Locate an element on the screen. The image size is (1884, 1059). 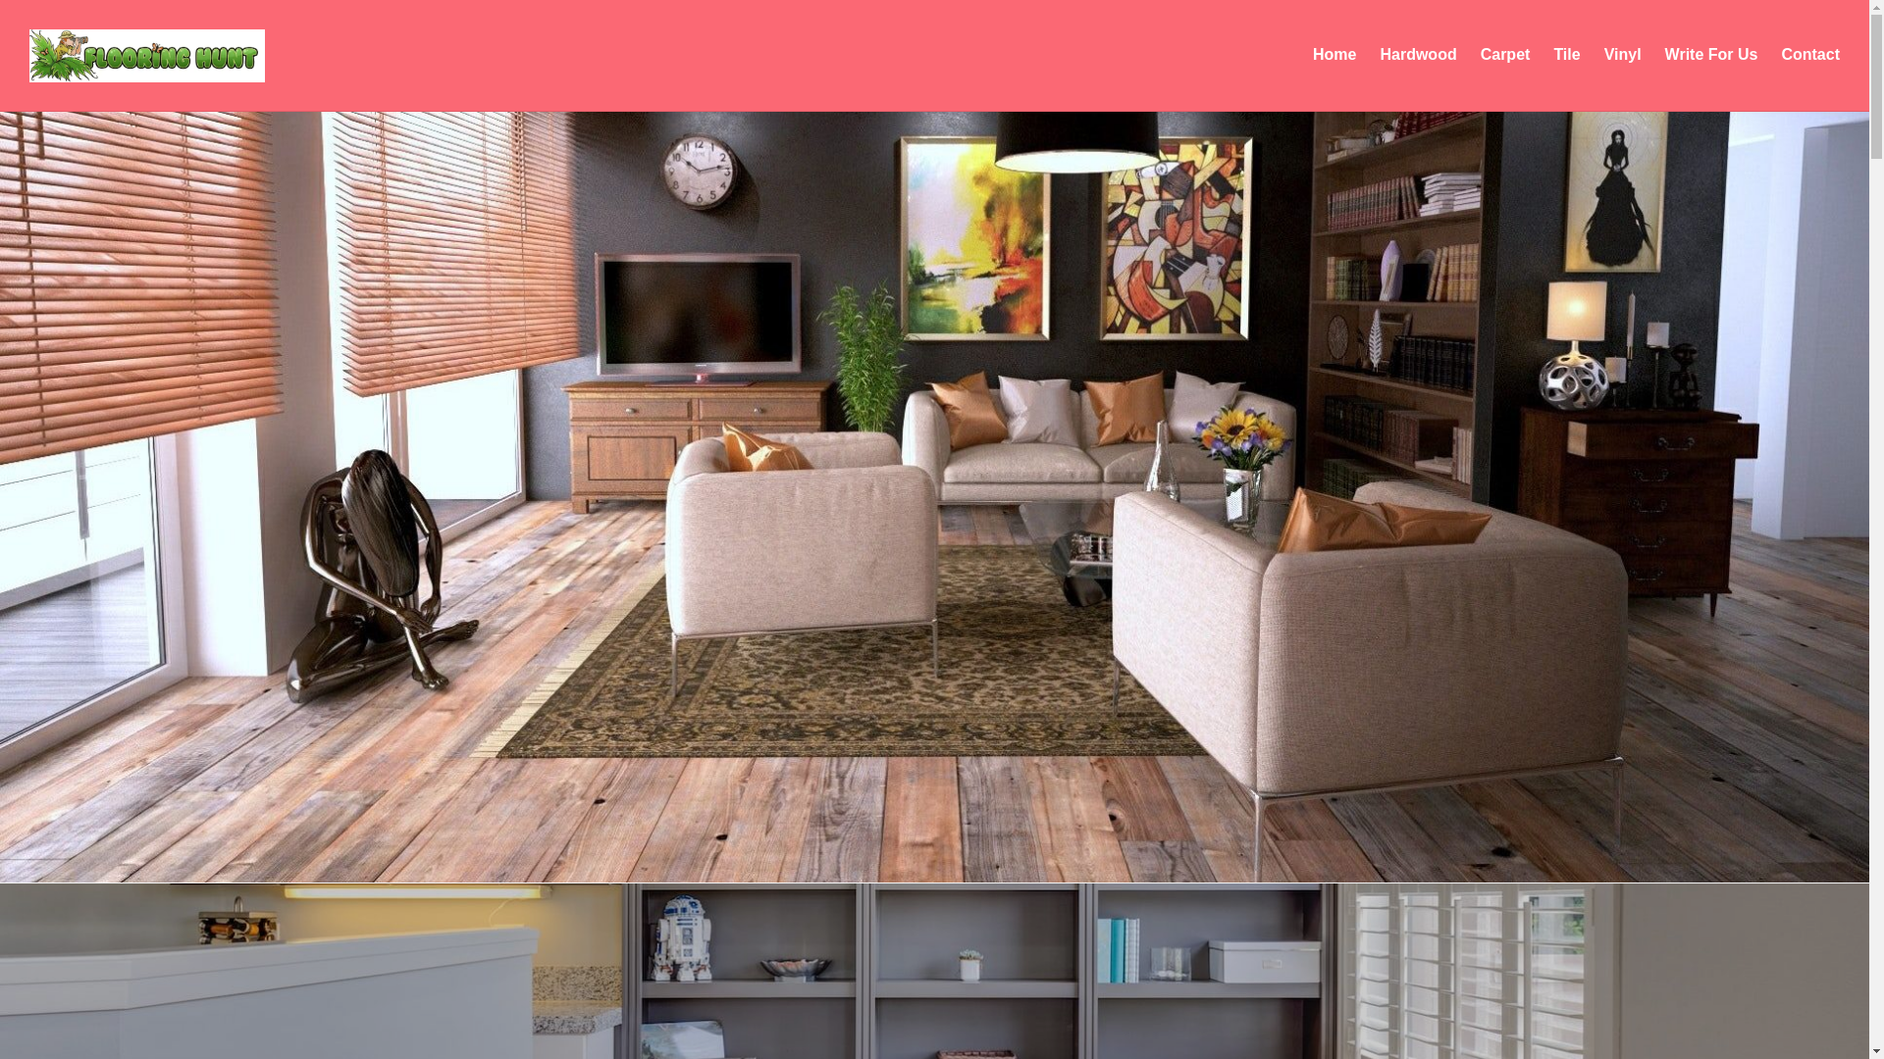
Contact is located at coordinates (1809, 55).